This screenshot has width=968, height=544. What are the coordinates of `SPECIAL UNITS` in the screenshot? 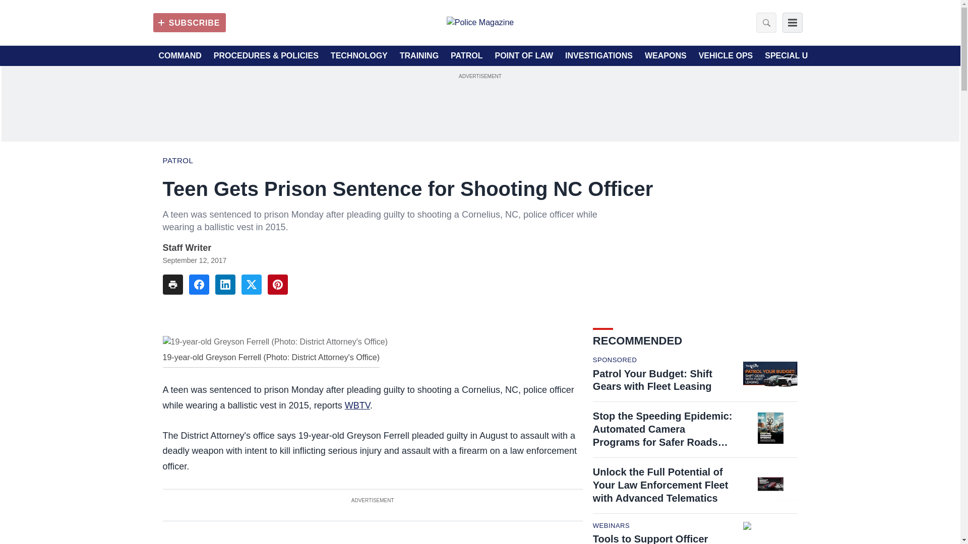 It's located at (796, 56).